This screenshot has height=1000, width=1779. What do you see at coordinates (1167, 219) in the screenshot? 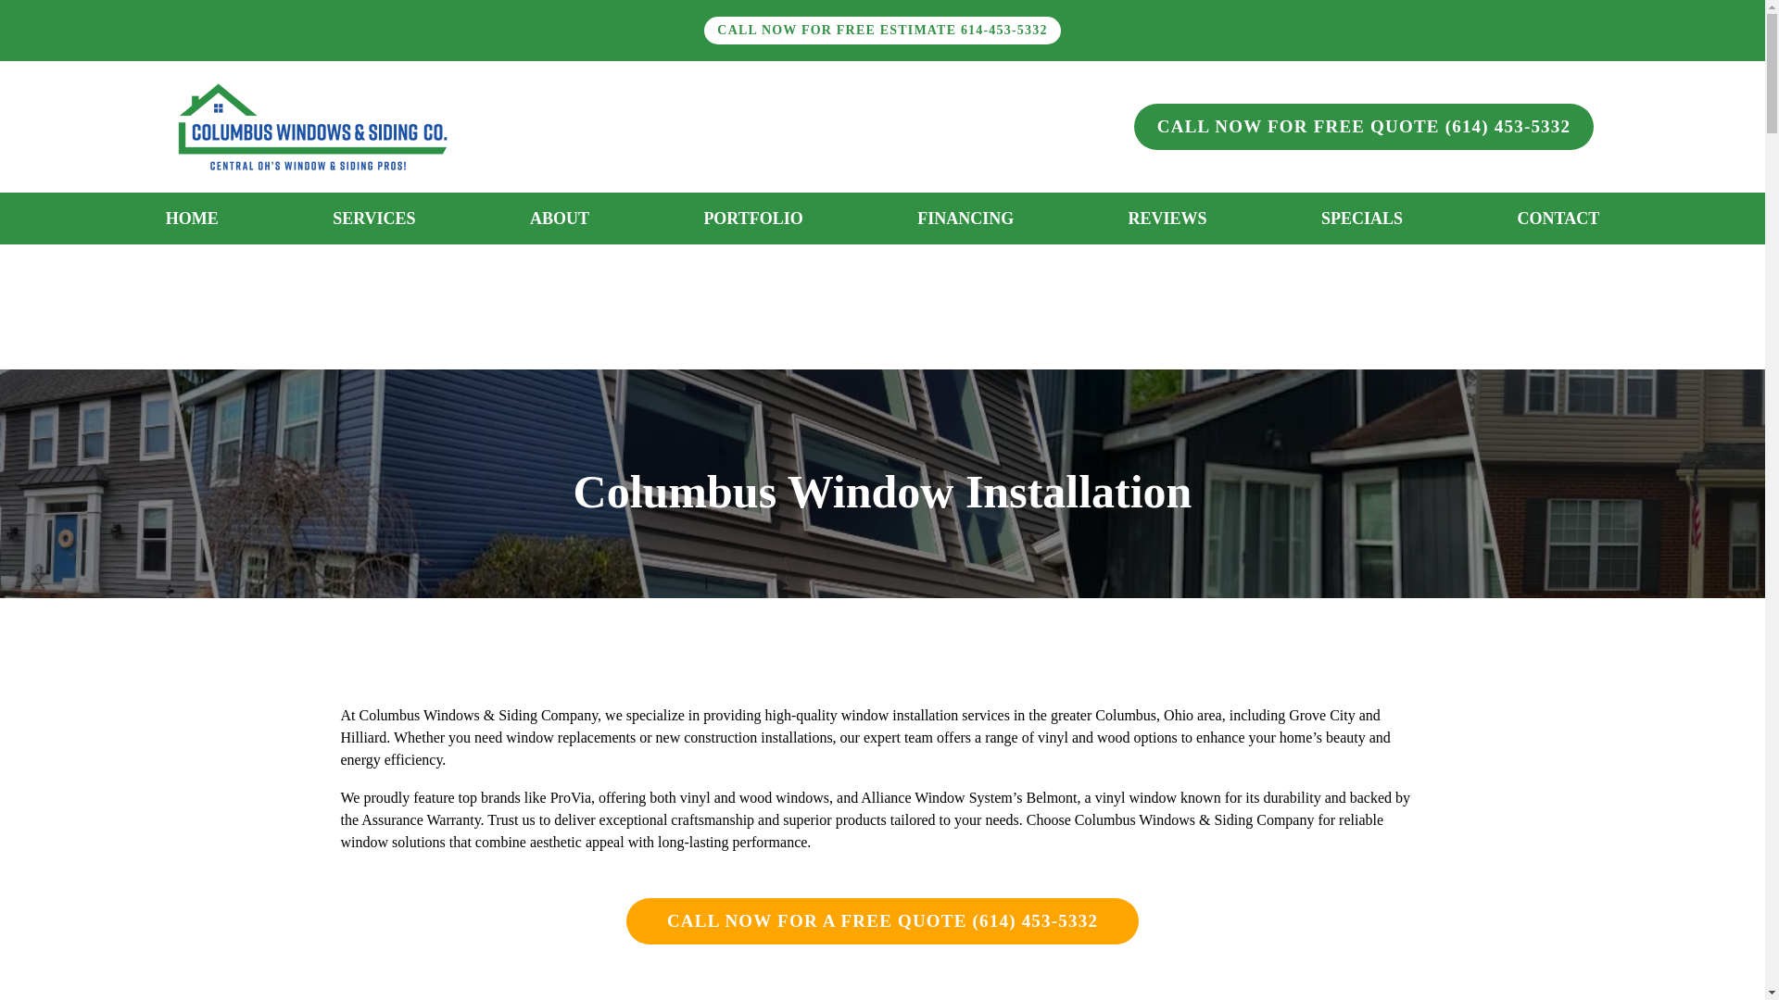
I see `REVIEWS` at bounding box center [1167, 219].